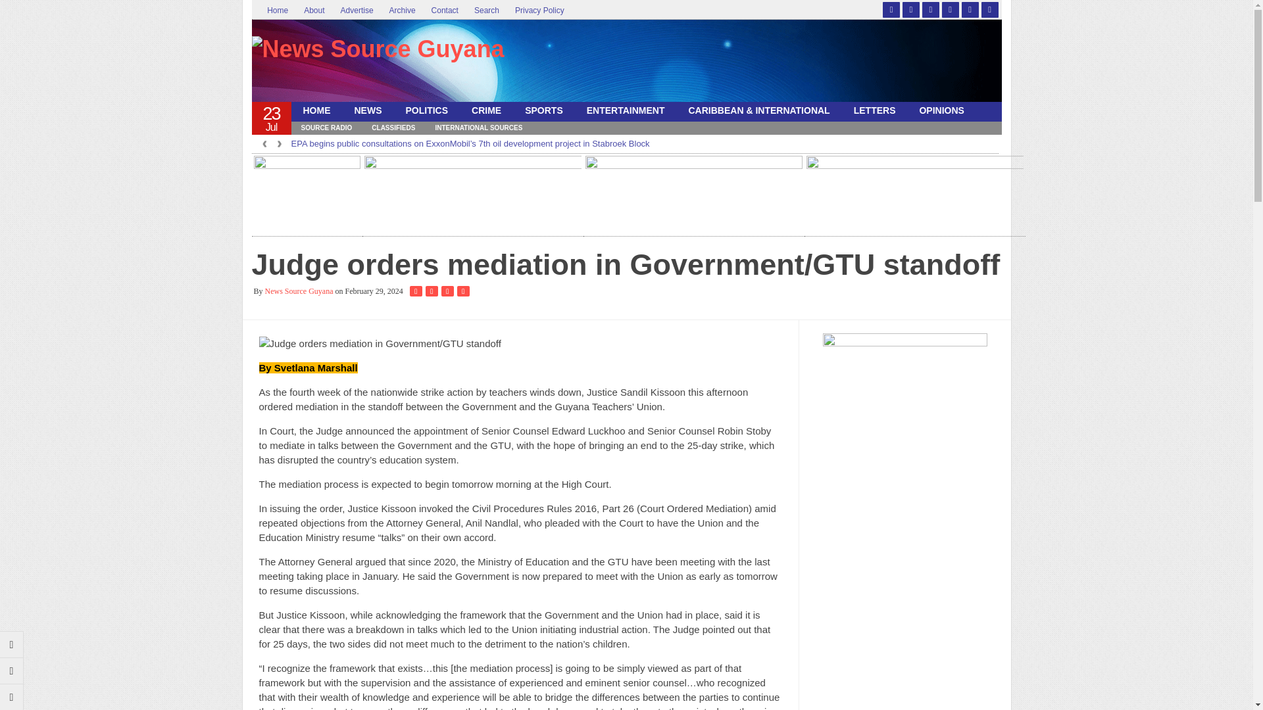 Image resolution: width=1263 pixels, height=710 pixels. I want to click on CLASSIFIEDS, so click(393, 128).